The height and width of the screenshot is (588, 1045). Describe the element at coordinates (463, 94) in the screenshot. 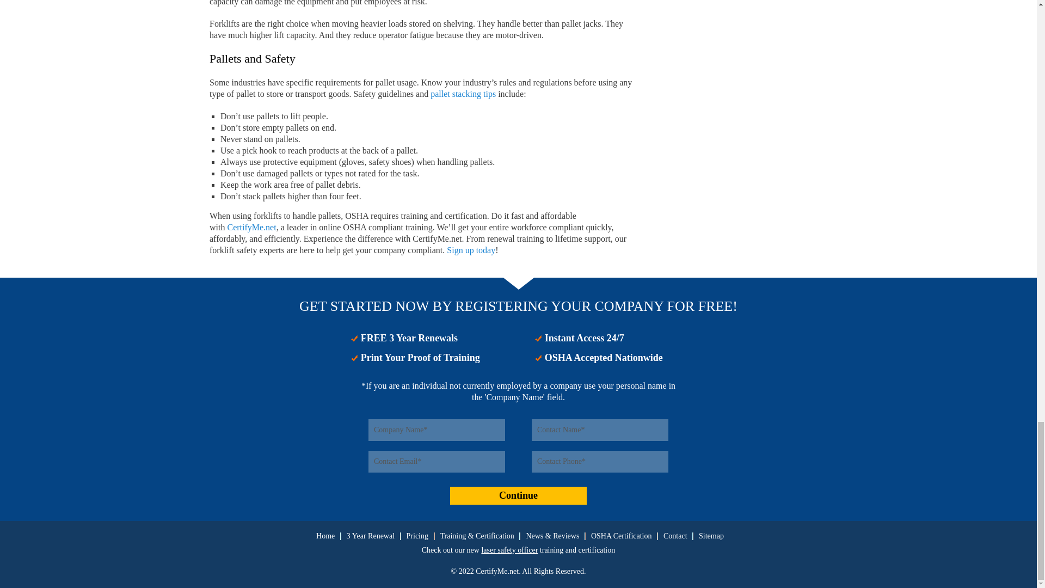

I see `pallet stacking tips` at that location.